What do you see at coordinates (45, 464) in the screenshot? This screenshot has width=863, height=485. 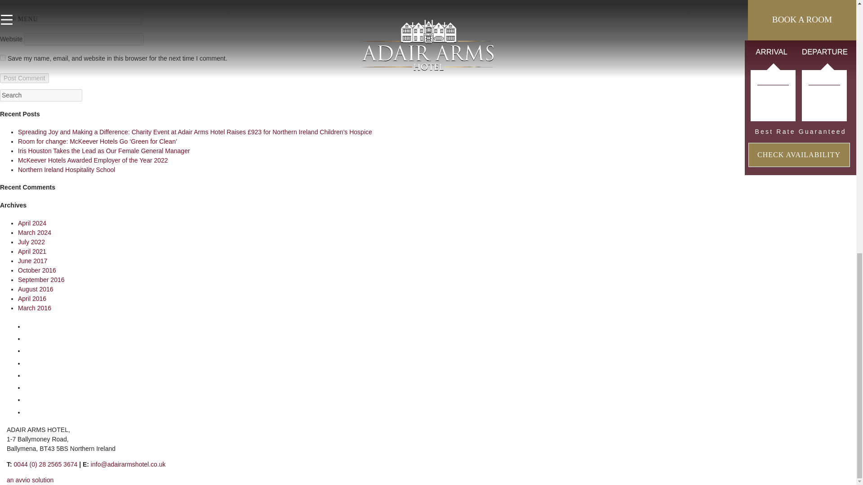 I see `Call Us` at bounding box center [45, 464].